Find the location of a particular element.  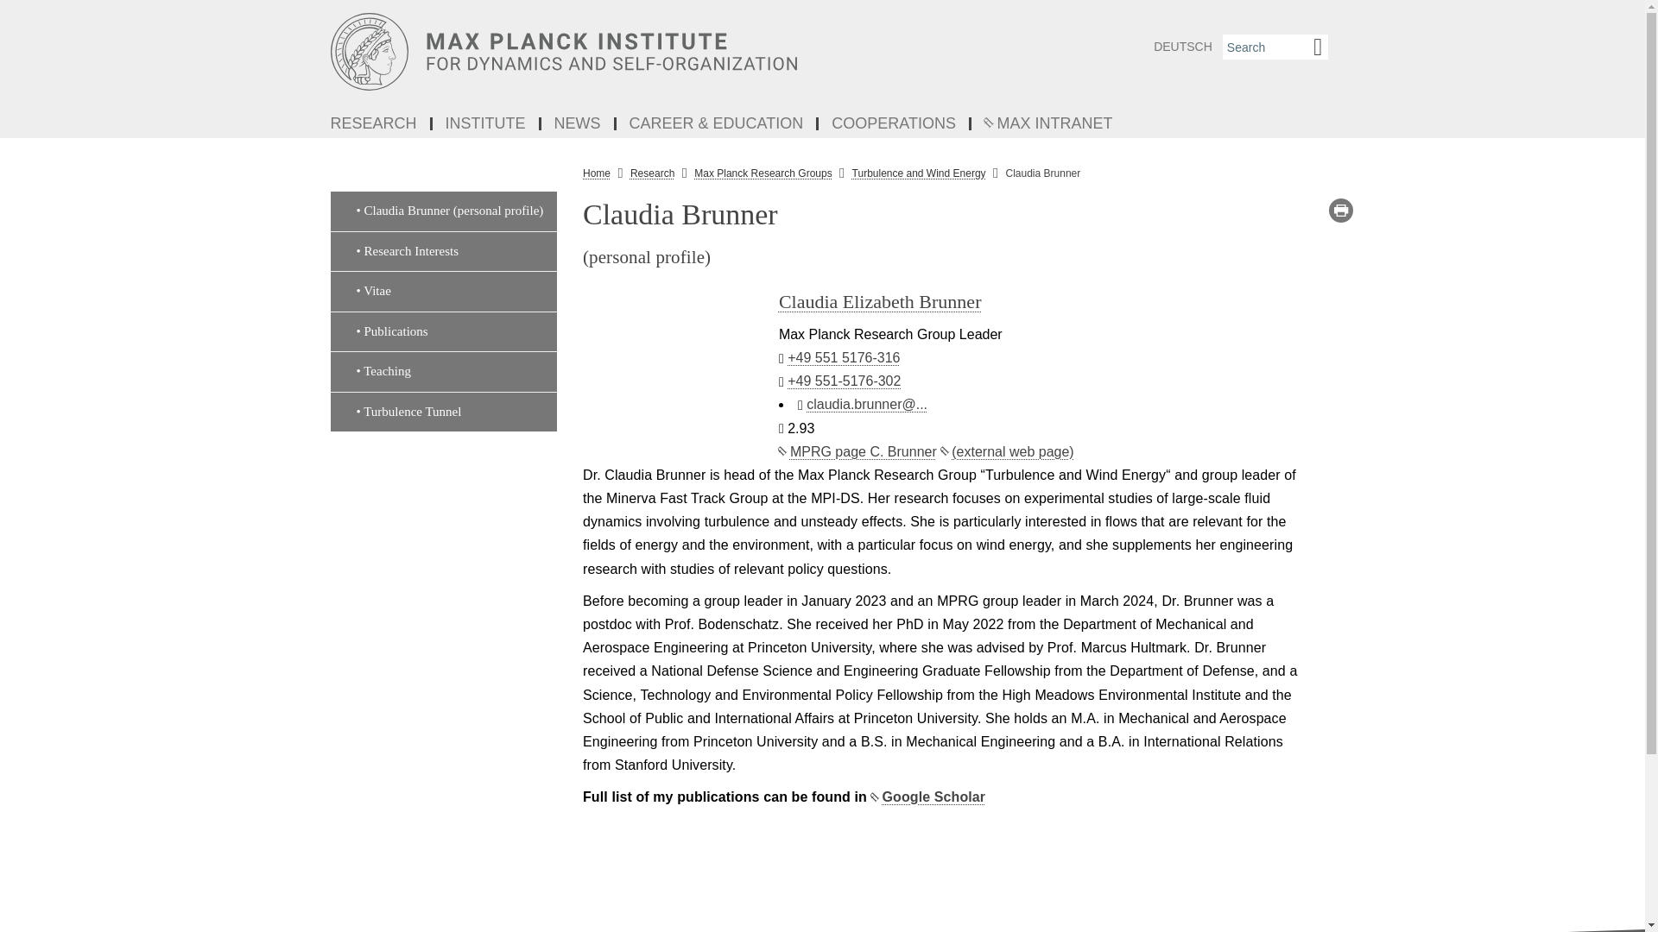

Print is located at coordinates (1340, 211).